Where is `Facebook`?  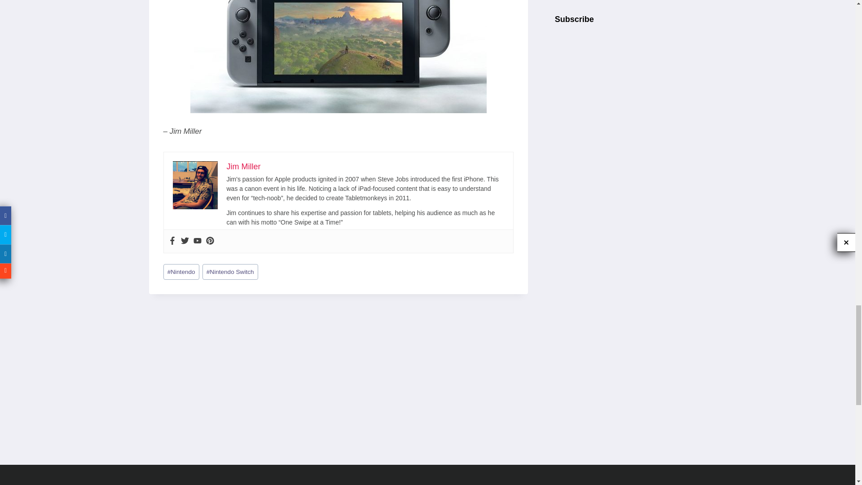 Facebook is located at coordinates (172, 241).